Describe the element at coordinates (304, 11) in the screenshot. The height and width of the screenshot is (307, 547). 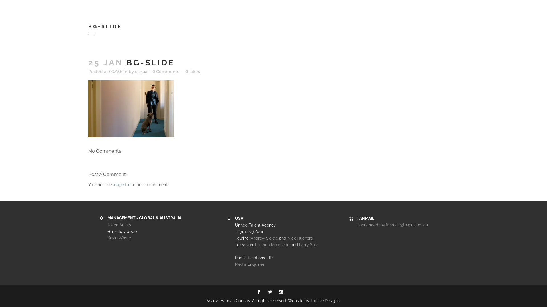
I see `MERCHANDISE` at that location.